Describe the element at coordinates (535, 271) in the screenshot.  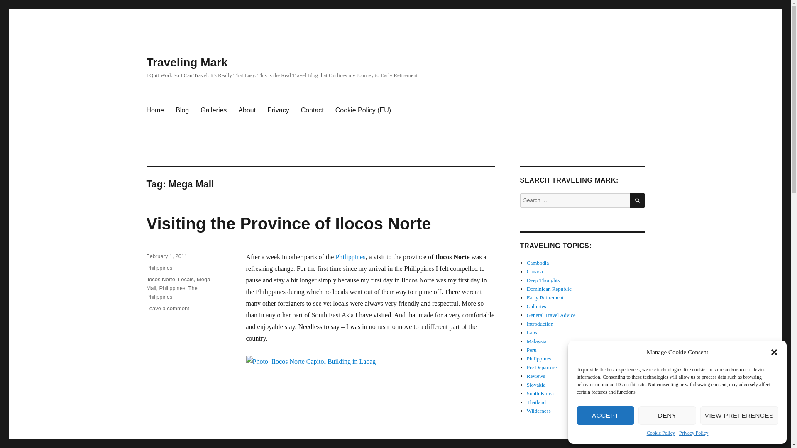
I see `Canada` at that location.